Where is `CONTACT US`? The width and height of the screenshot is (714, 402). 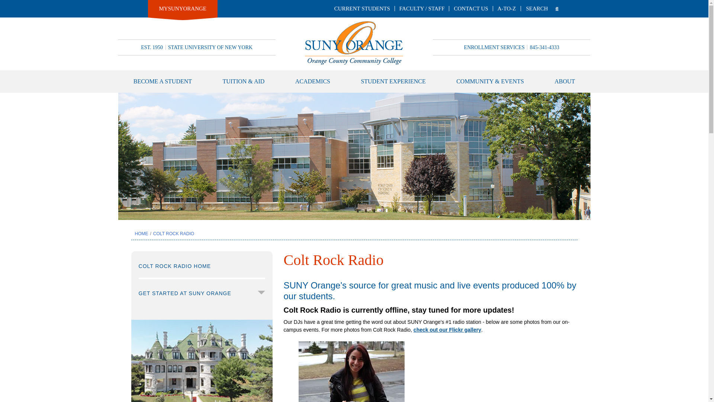 CONTACT US is located at coordinates (470, 9).